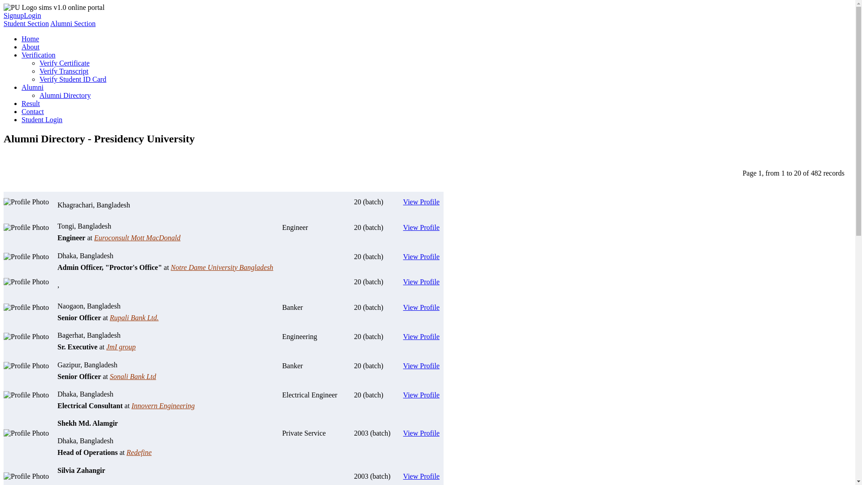 The width and height of the screenshot is (862, 485). I want to click on Euroconsult Mott MacDonald, so click(137, 238).